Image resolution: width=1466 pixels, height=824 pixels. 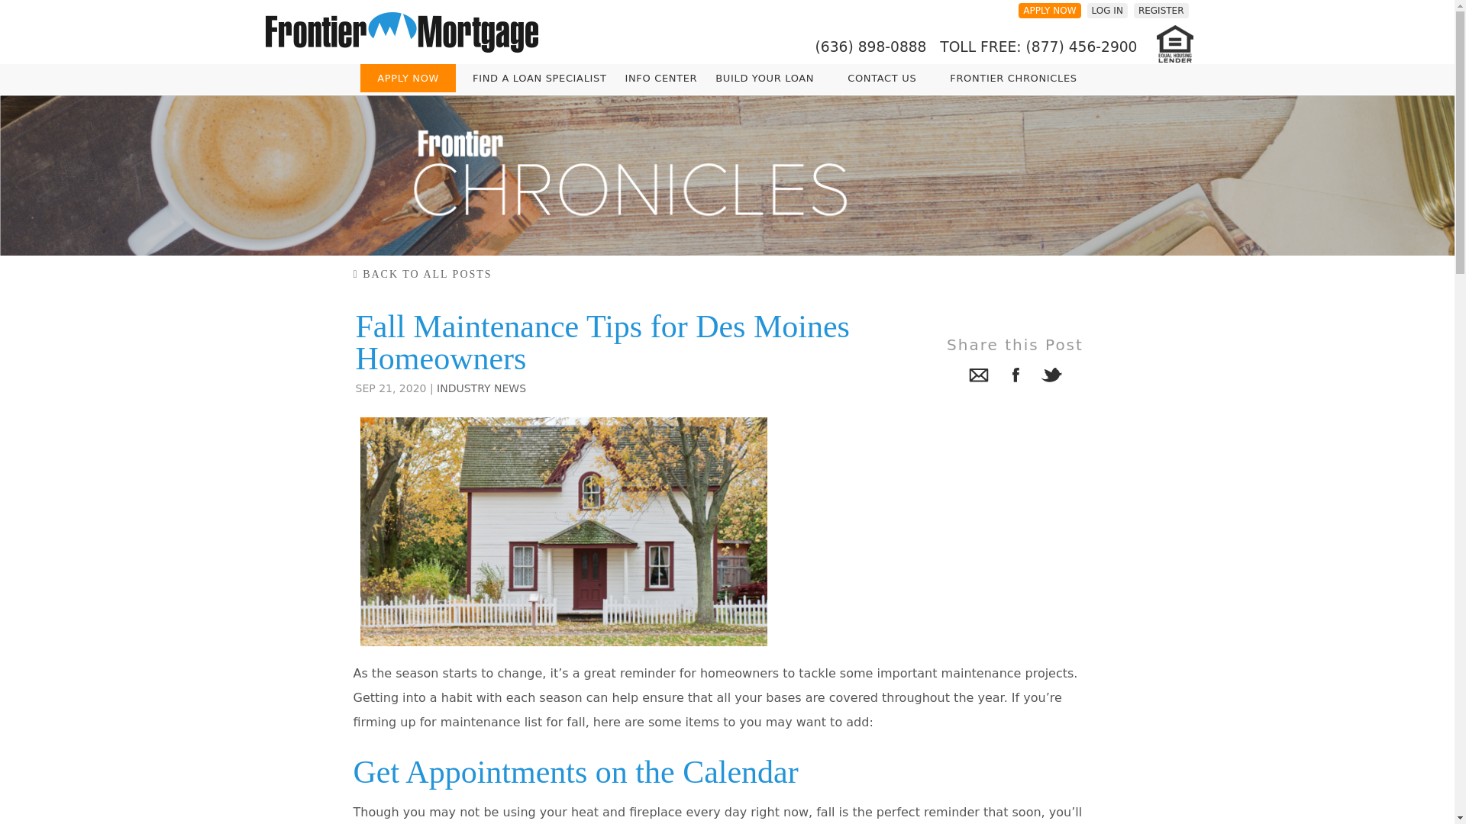 I want to click on BUILD YOUR LOAN, so click(x=765, y=78).